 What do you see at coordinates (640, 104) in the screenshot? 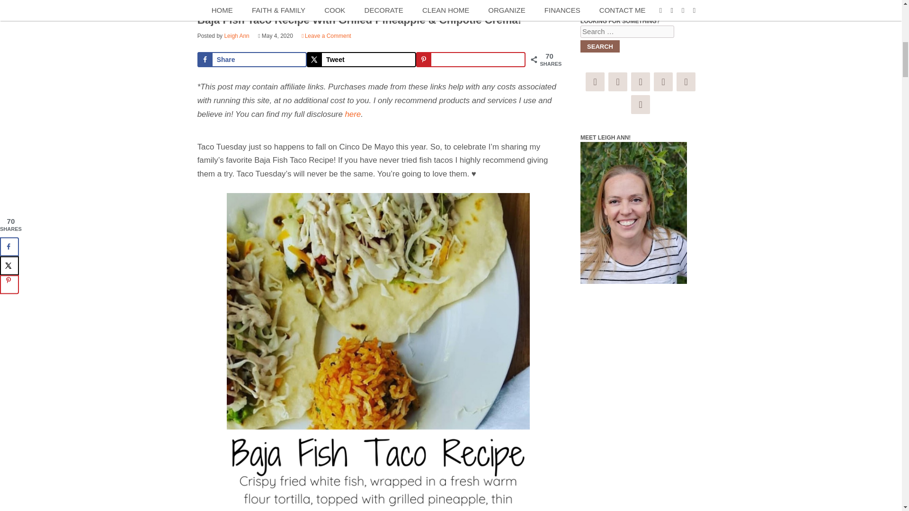
I see `YouTube` at bounding box center [640, 104].